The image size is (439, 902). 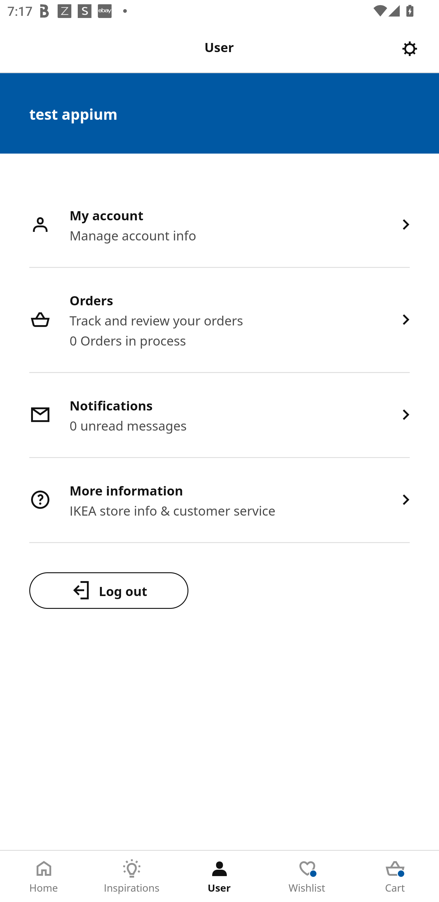 What do you see at coordinates (220, 225) in the screenshot?
I see `My account
Manage account info` at bounding box center [220, 225].